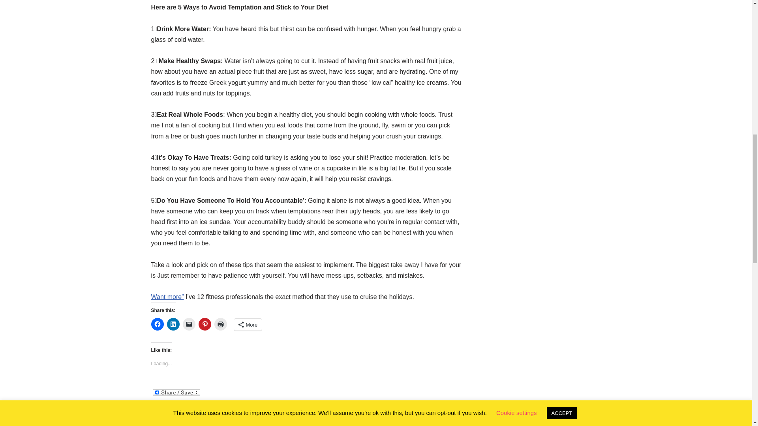 Image resolution: width=758 pixels, height=426 pixels. Describe the element at coordinates (204, 324) in the screenshot. I see `Click to share on Pinterest` at that location.